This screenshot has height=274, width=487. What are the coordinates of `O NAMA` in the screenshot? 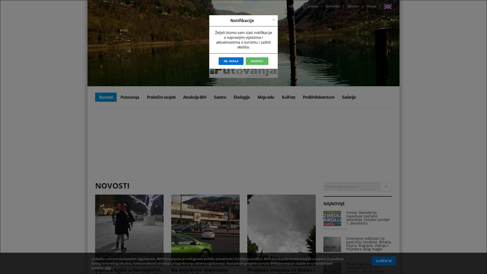 It's located at (313, 6).